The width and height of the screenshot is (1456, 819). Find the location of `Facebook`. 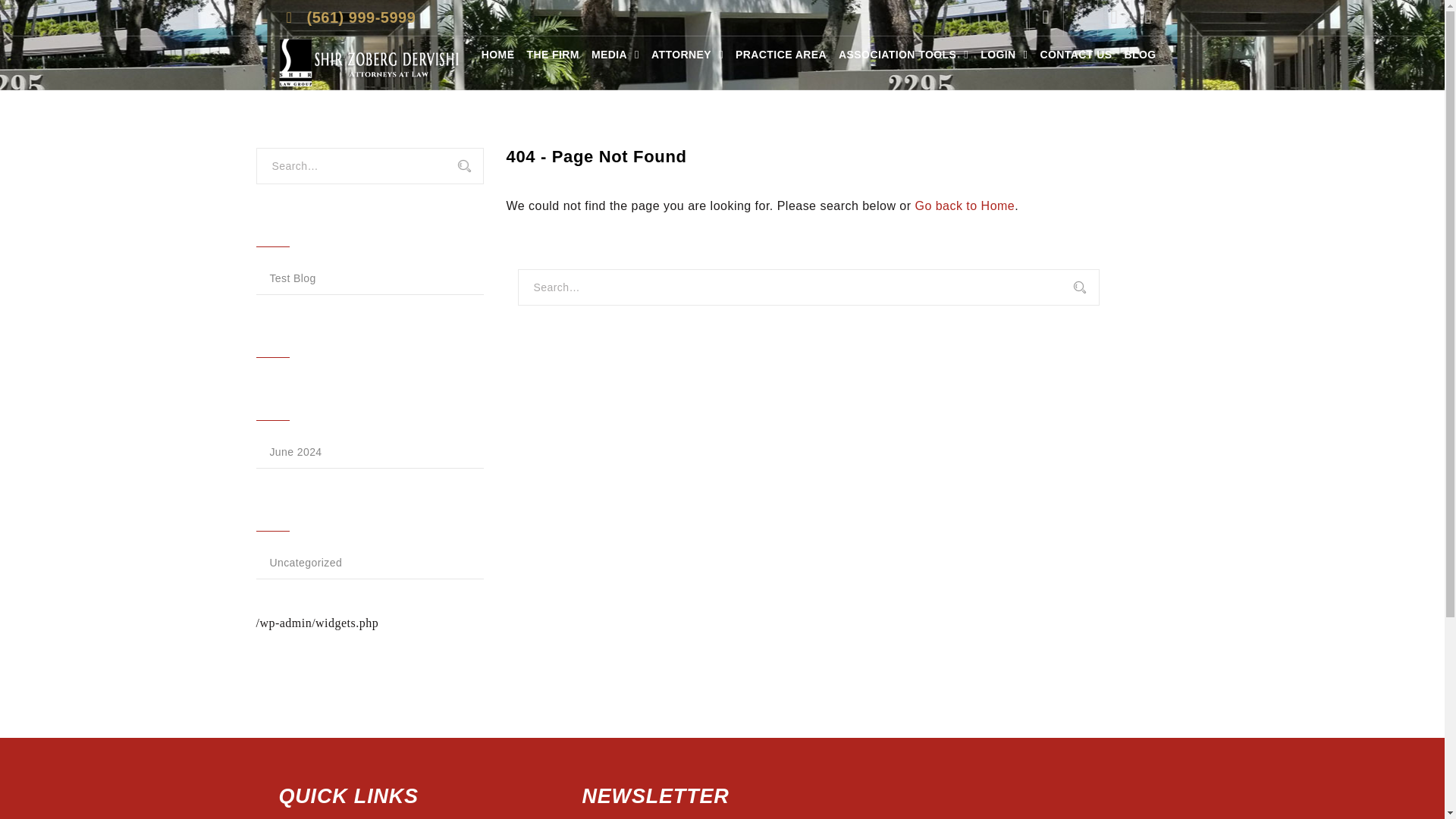

Facebook is located at coordinates (1080, 18).